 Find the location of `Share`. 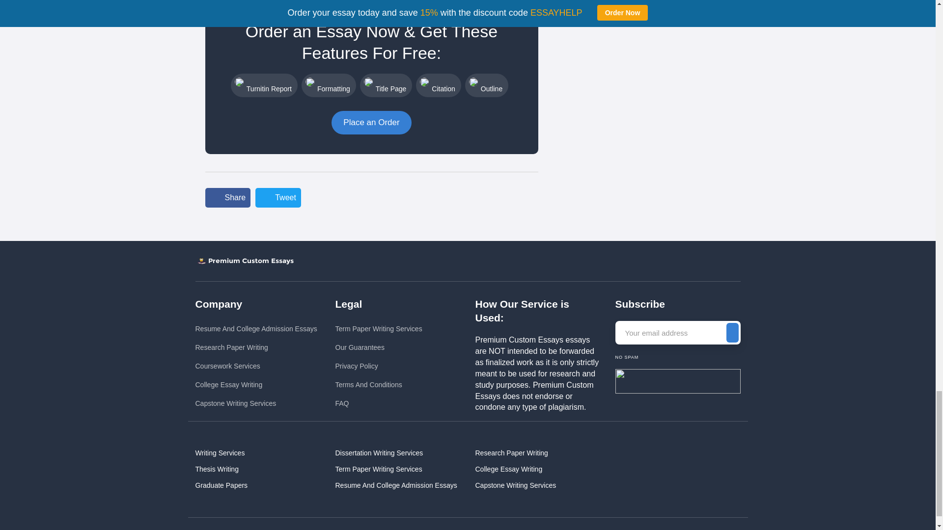

Share is located at coordinates (228, 198).